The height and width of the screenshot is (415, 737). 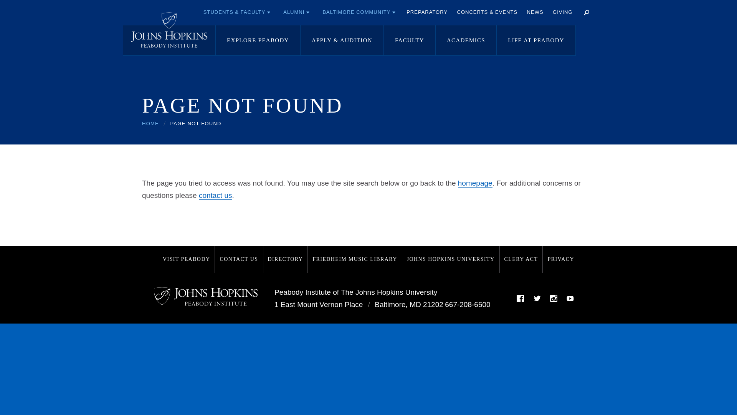 I want to click on GIVING, so click(x=563, y=12).